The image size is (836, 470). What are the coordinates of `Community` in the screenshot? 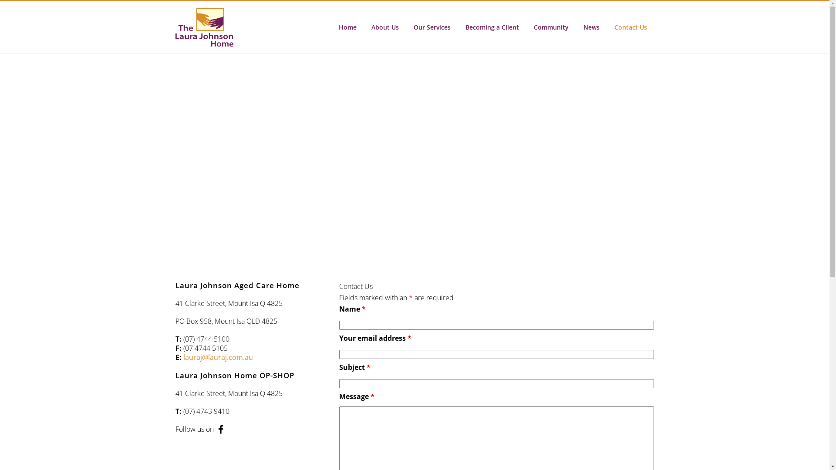 It's located at (551, 27).